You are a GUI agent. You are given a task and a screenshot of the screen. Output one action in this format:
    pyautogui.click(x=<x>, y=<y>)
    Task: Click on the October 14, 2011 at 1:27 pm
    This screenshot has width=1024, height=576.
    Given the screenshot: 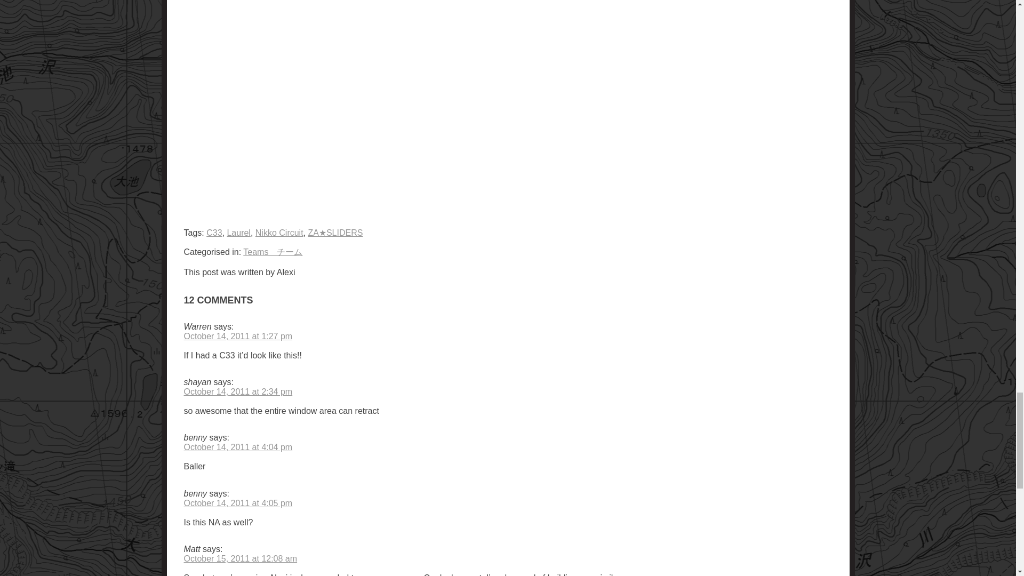 What is the action you would take?
    pyautogui.click(x=237, y=336)
    